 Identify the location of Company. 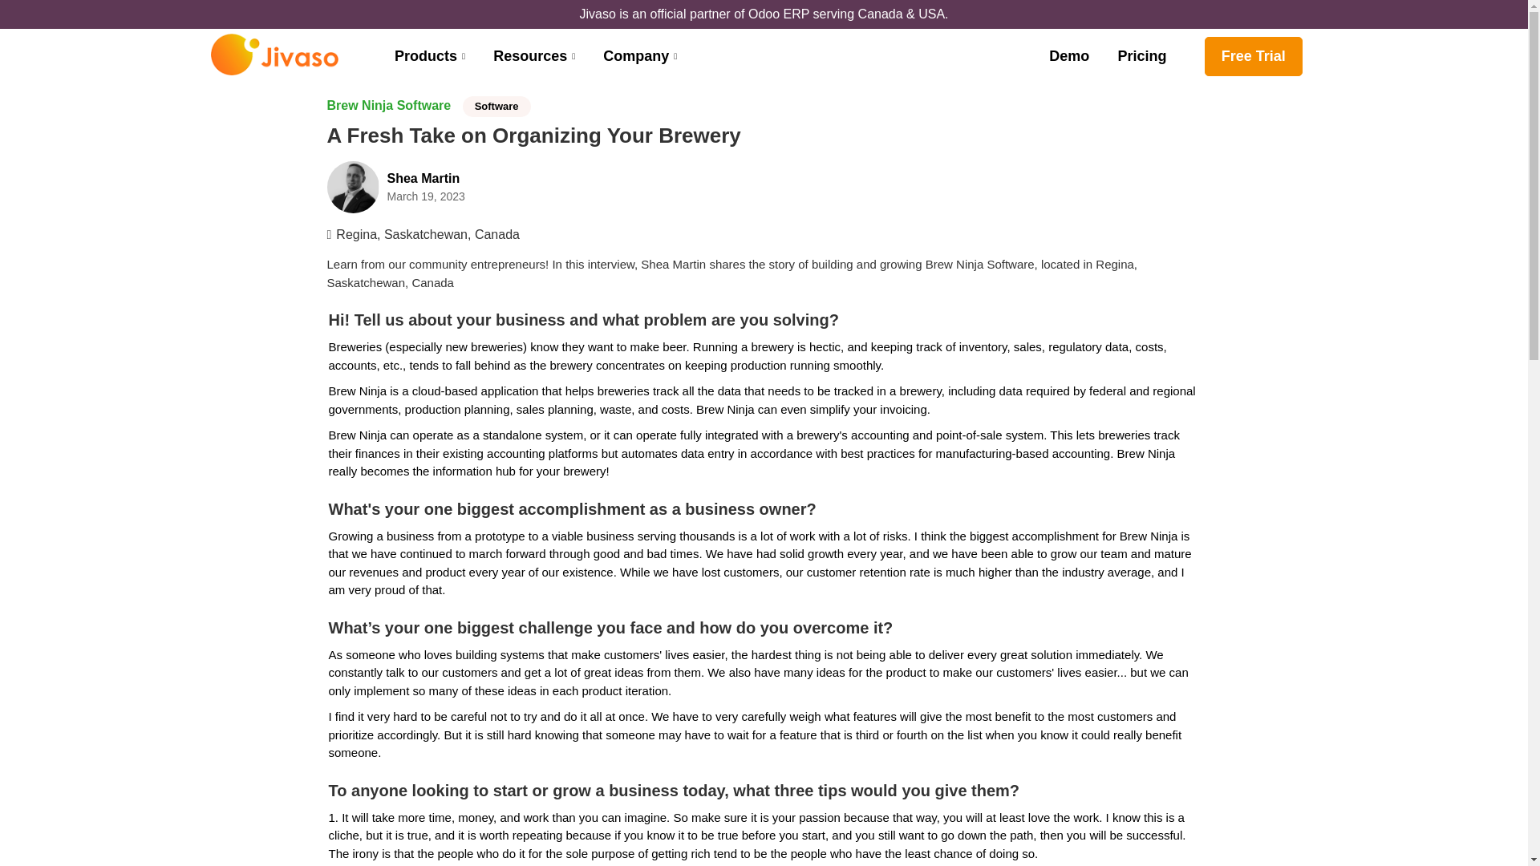
(432, 56).